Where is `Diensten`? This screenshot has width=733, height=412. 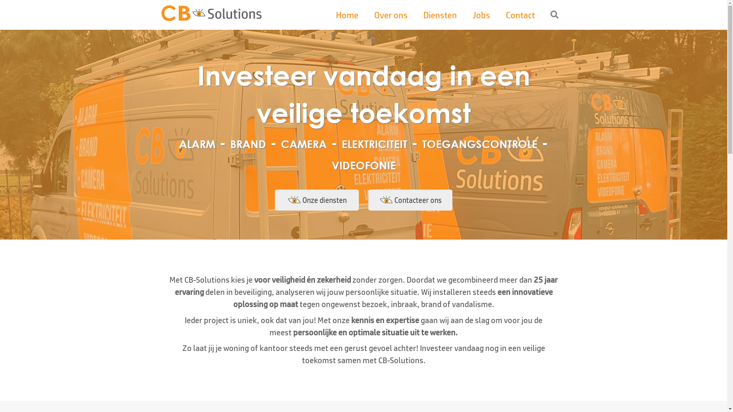 Diensten is located at coordinates (440, 15).